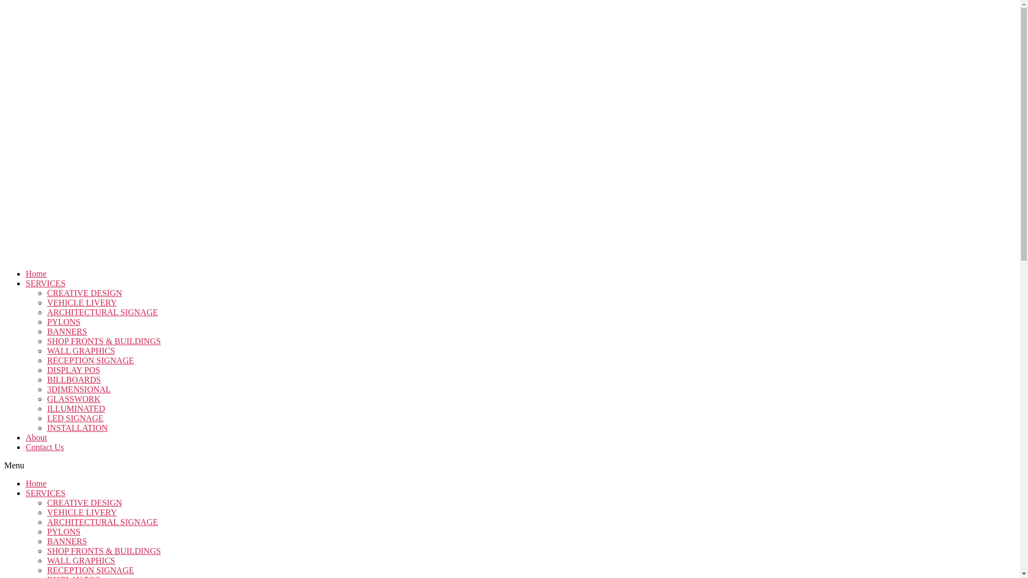 The height and width of the screenshot is (578, 1028). I want to click on VEHICLE LIVERY, so click(82, 513).